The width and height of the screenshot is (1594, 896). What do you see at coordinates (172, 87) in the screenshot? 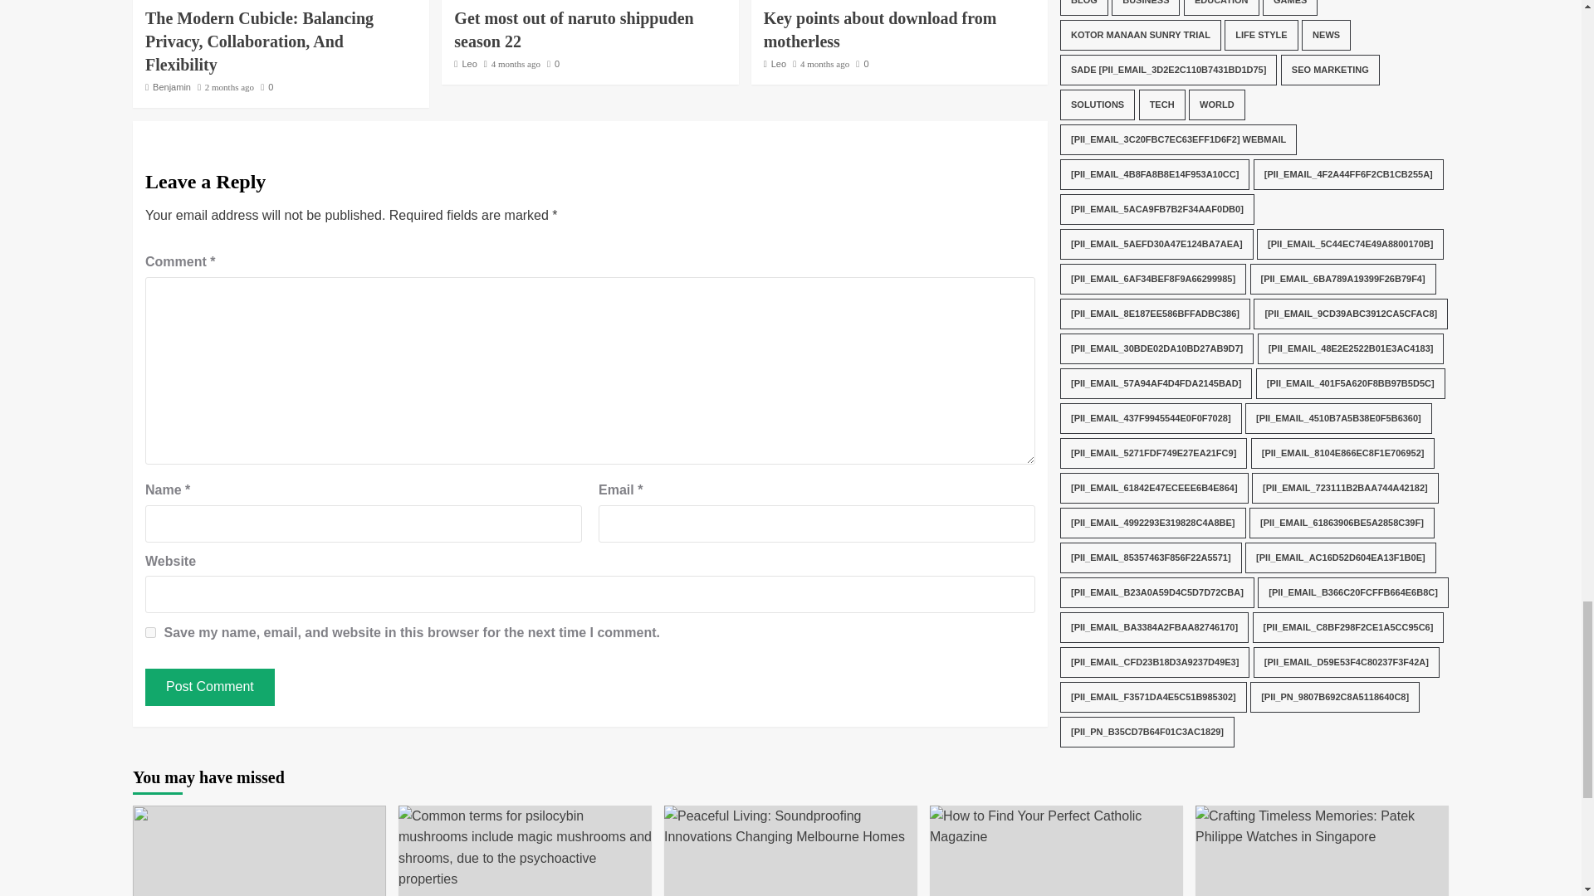
I see `Benjamin` at bounding box center [172, 87].